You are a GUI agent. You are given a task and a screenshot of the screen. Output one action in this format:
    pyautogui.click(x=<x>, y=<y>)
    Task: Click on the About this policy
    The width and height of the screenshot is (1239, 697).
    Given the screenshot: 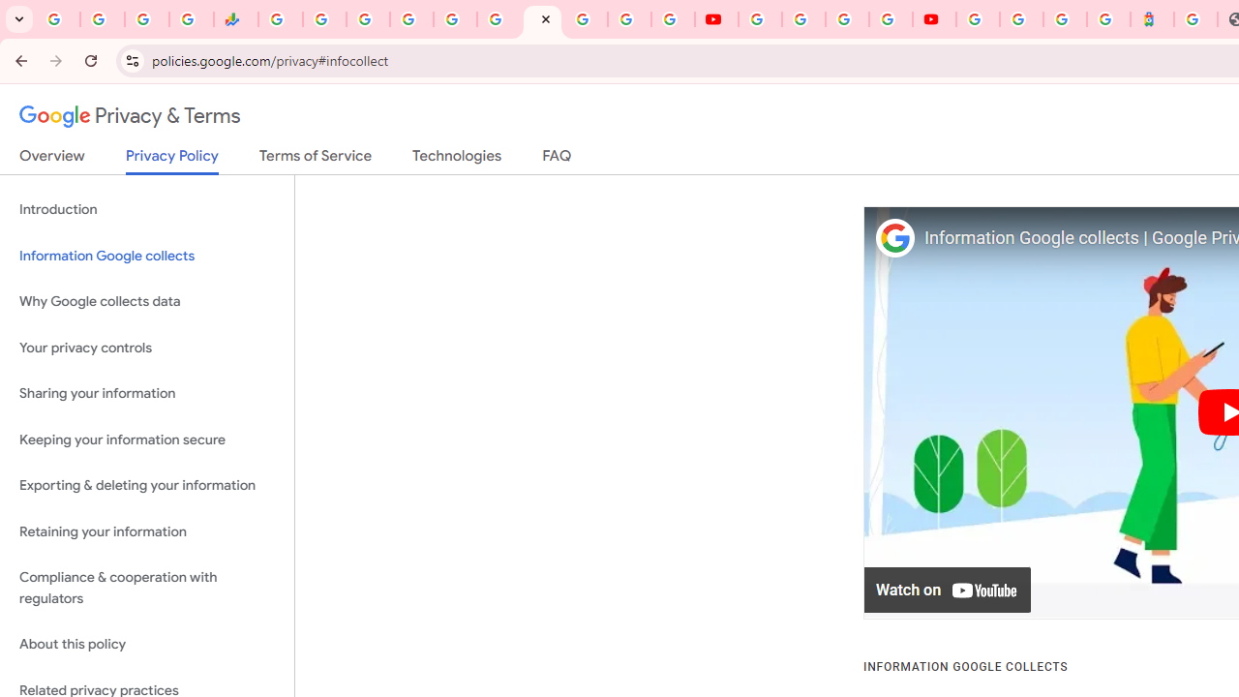 What is the action you would take?
    pyautogui.click(x=147, y=645)
    